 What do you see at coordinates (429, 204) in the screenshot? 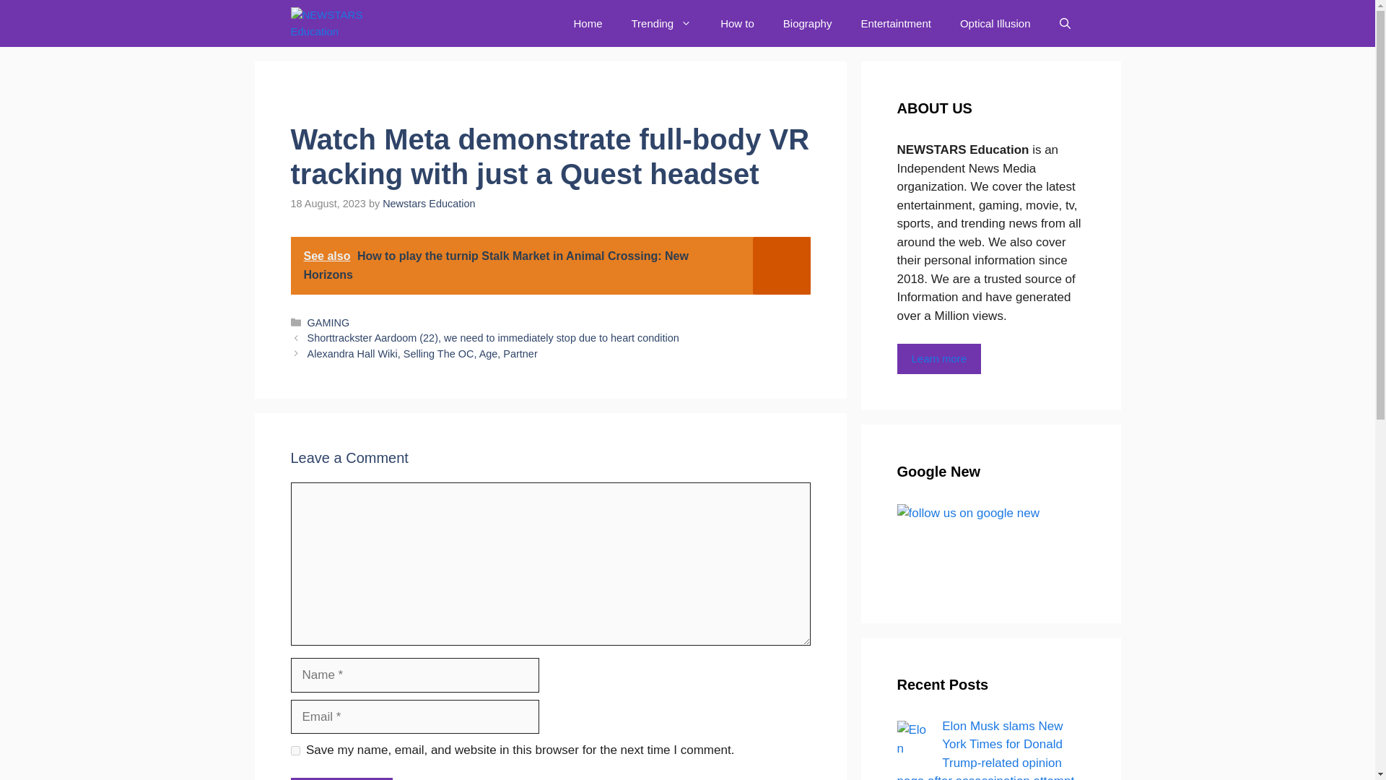
I see `Newstars Education` at bounding box center [429, 204].